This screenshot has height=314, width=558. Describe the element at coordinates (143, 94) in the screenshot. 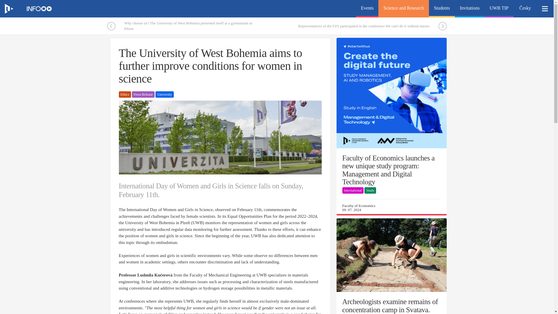

I see `Press Release` at that location.